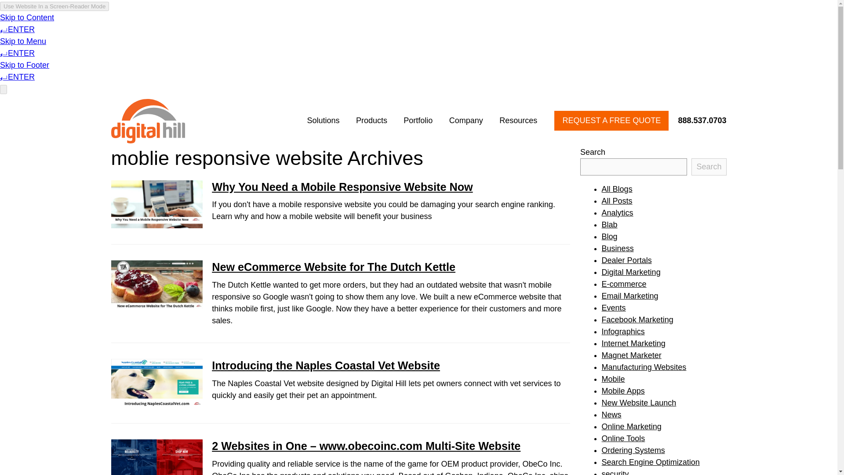 This screenshot has width=844, height=475. Describe the element at coordinates (518, 121) in the screenshot. I see `Resources` at that location.